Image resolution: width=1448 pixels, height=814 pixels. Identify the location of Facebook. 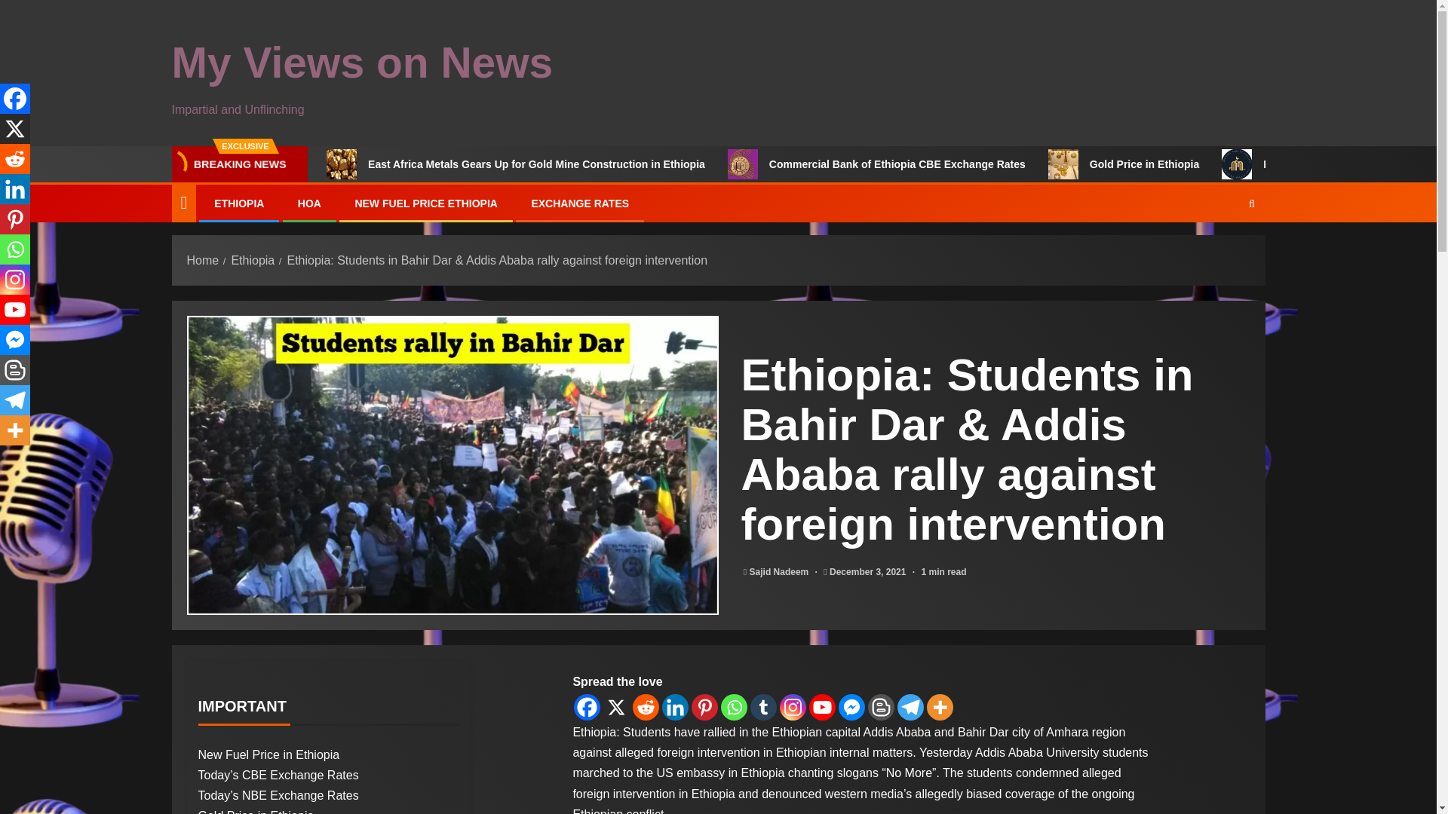
(587, 707).